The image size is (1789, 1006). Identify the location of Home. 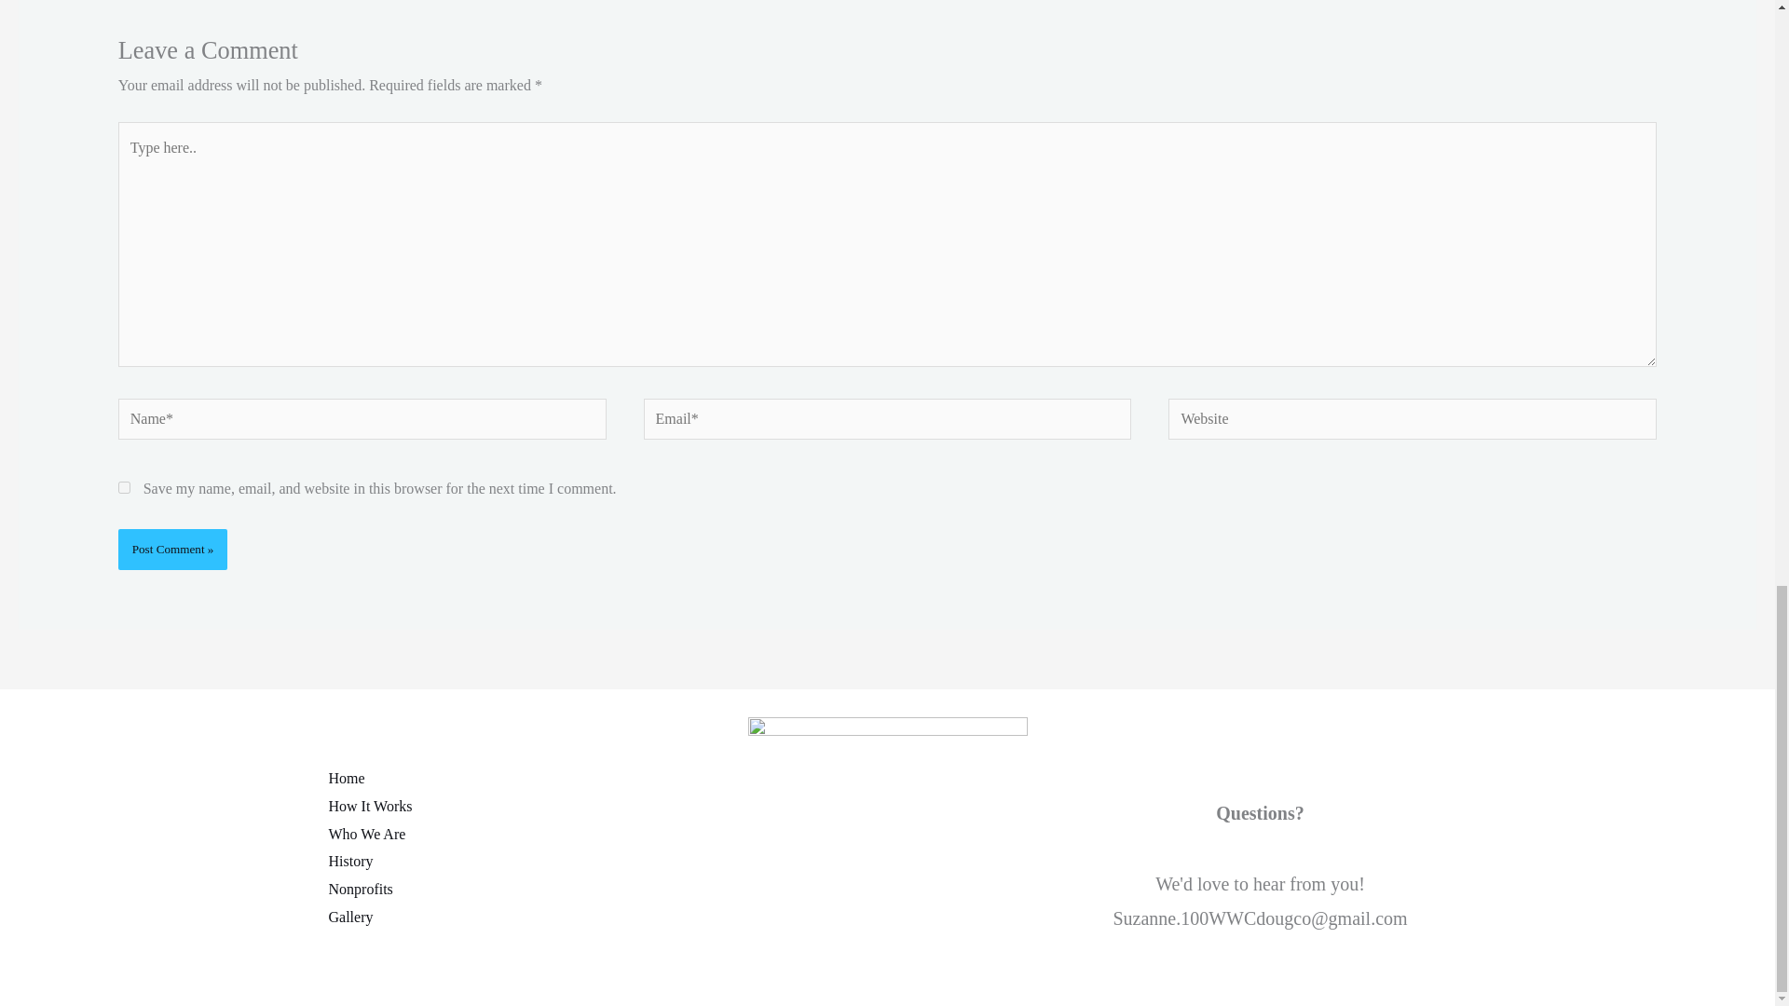
(352, 779).